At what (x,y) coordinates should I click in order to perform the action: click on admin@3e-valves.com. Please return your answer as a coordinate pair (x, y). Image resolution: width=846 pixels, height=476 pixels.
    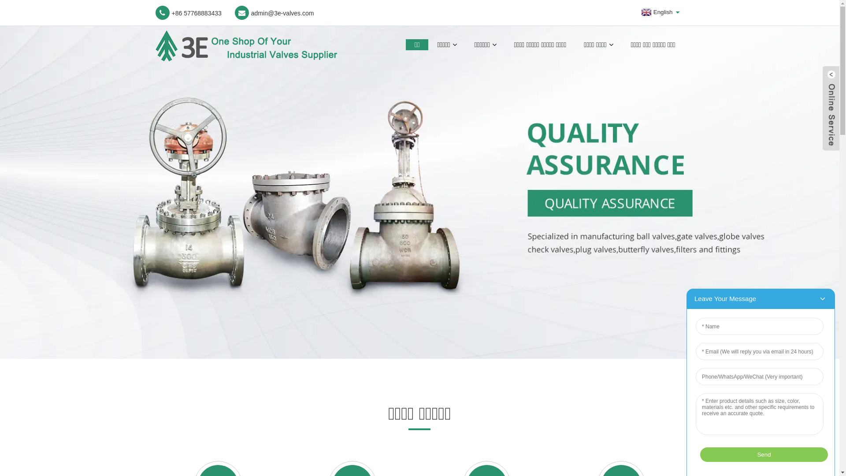
    Looking at the image, I should click on (275, 13).